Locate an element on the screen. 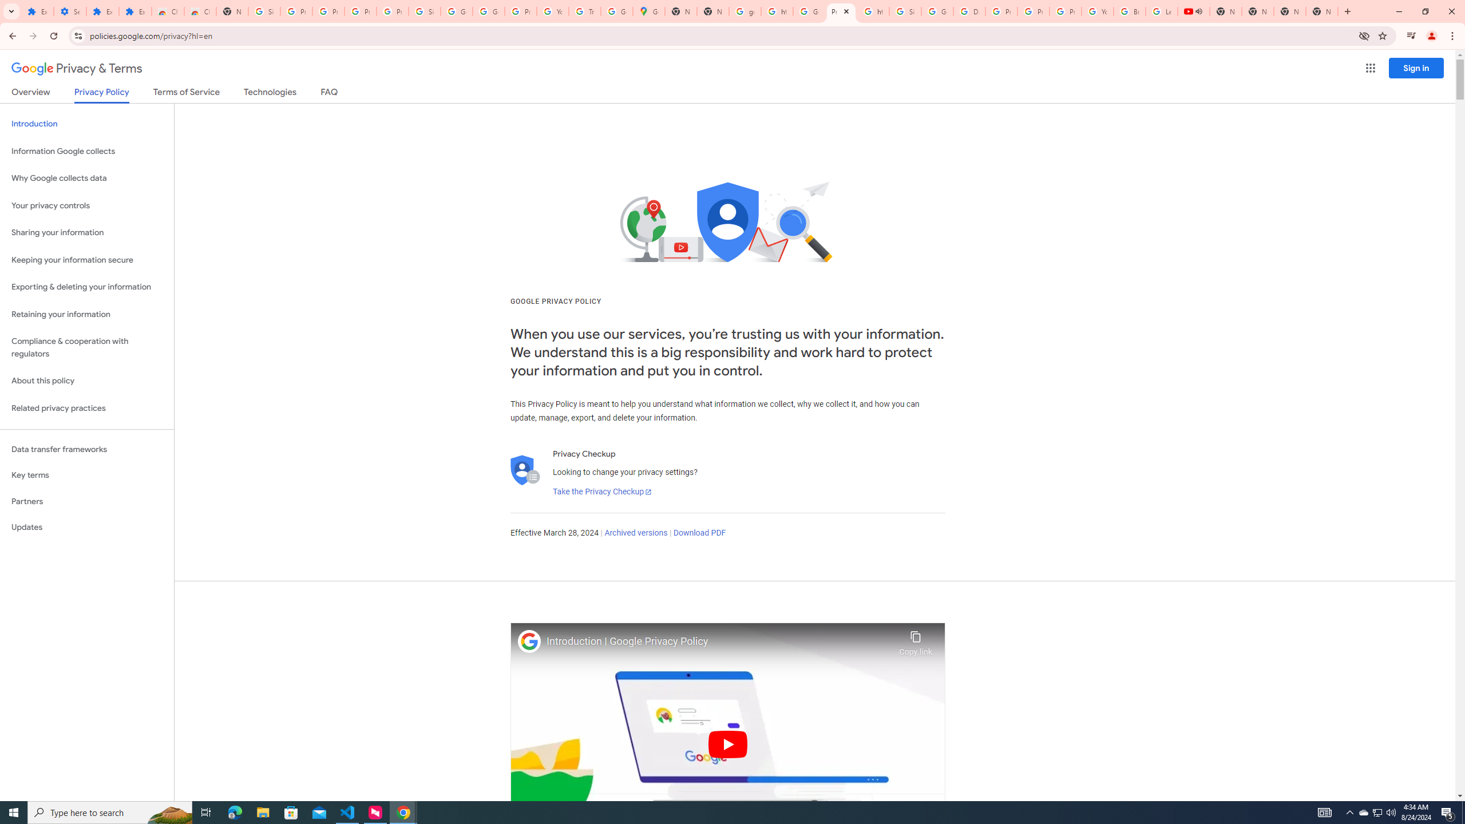  Sign in - Google Accounts is located at coordinates (424, 11).